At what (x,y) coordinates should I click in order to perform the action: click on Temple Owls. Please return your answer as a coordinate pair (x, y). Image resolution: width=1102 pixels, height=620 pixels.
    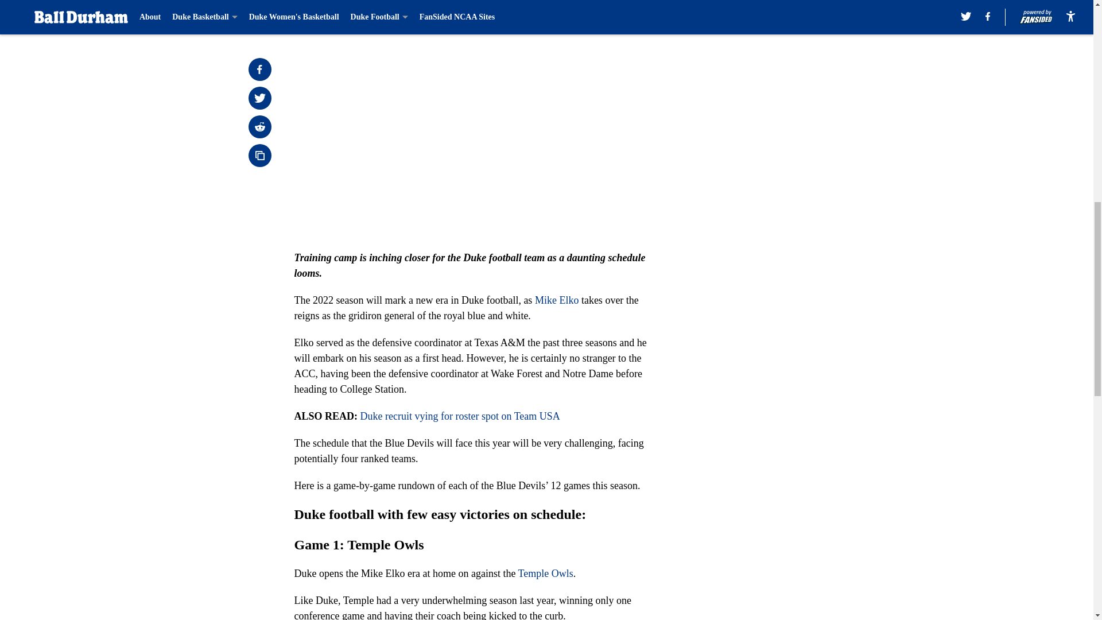
    Looking at the image, I should click on (545, 573).